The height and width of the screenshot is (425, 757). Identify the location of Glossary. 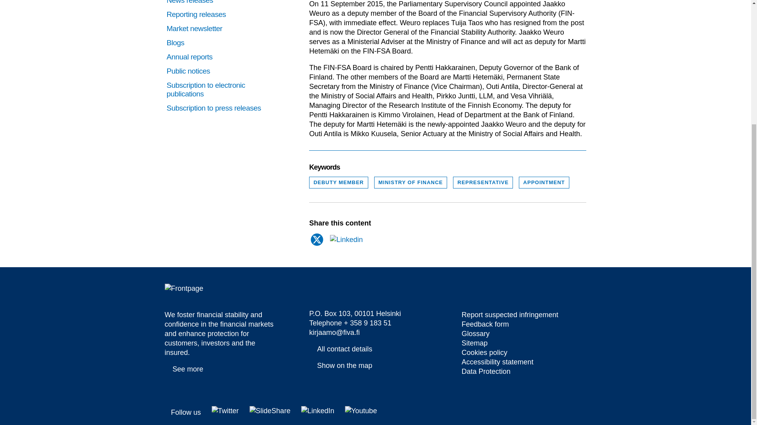
(472, 333).